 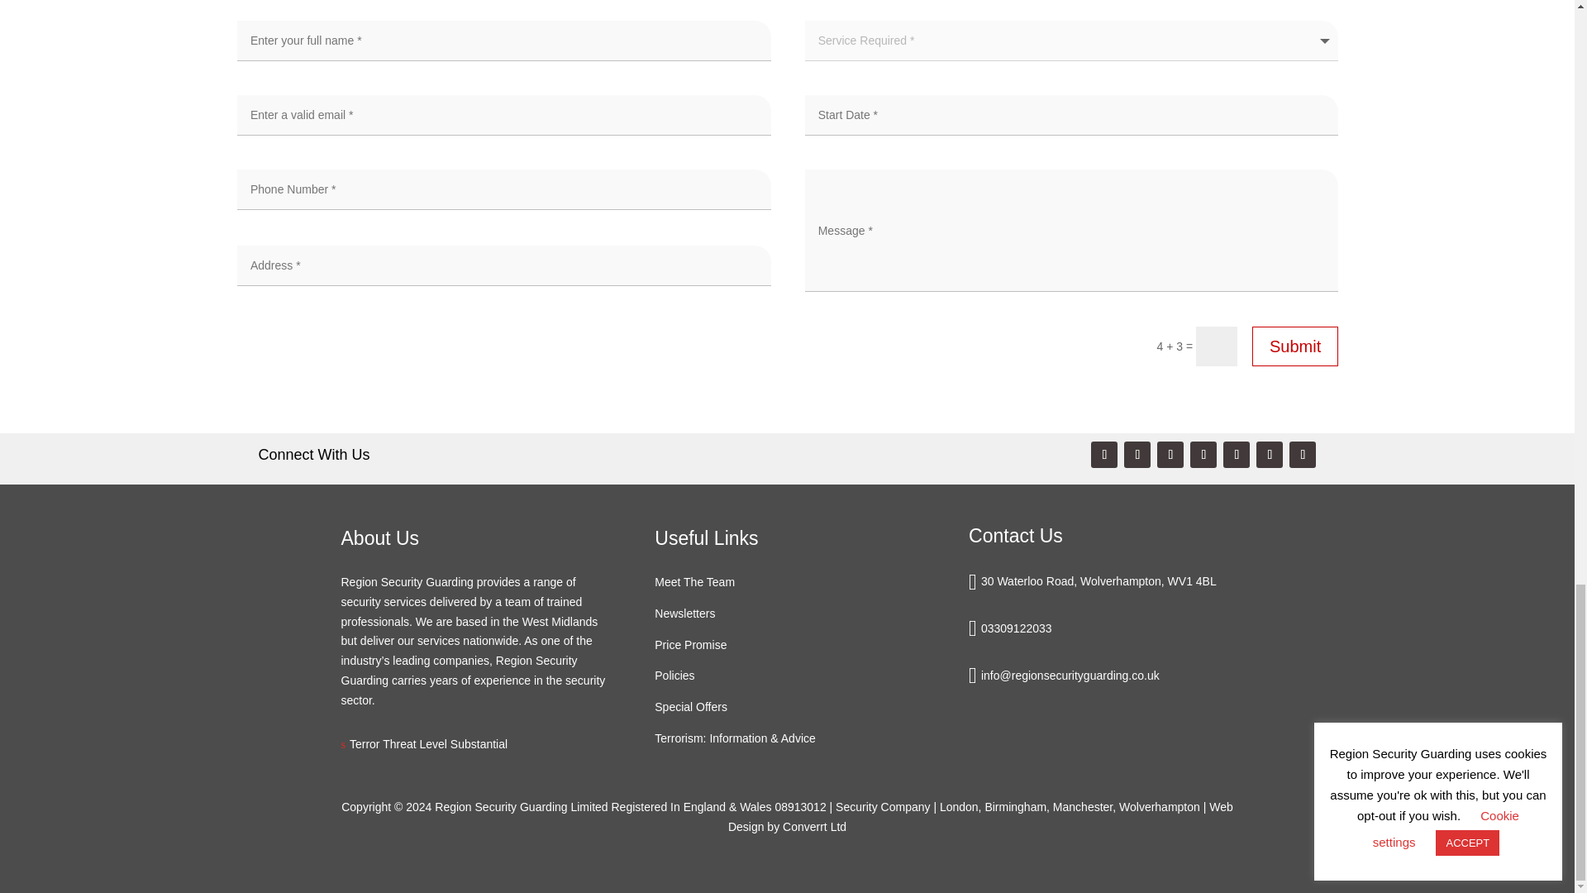 I want to click on Follow on LinkedIn, so click(x=1203, y=454).